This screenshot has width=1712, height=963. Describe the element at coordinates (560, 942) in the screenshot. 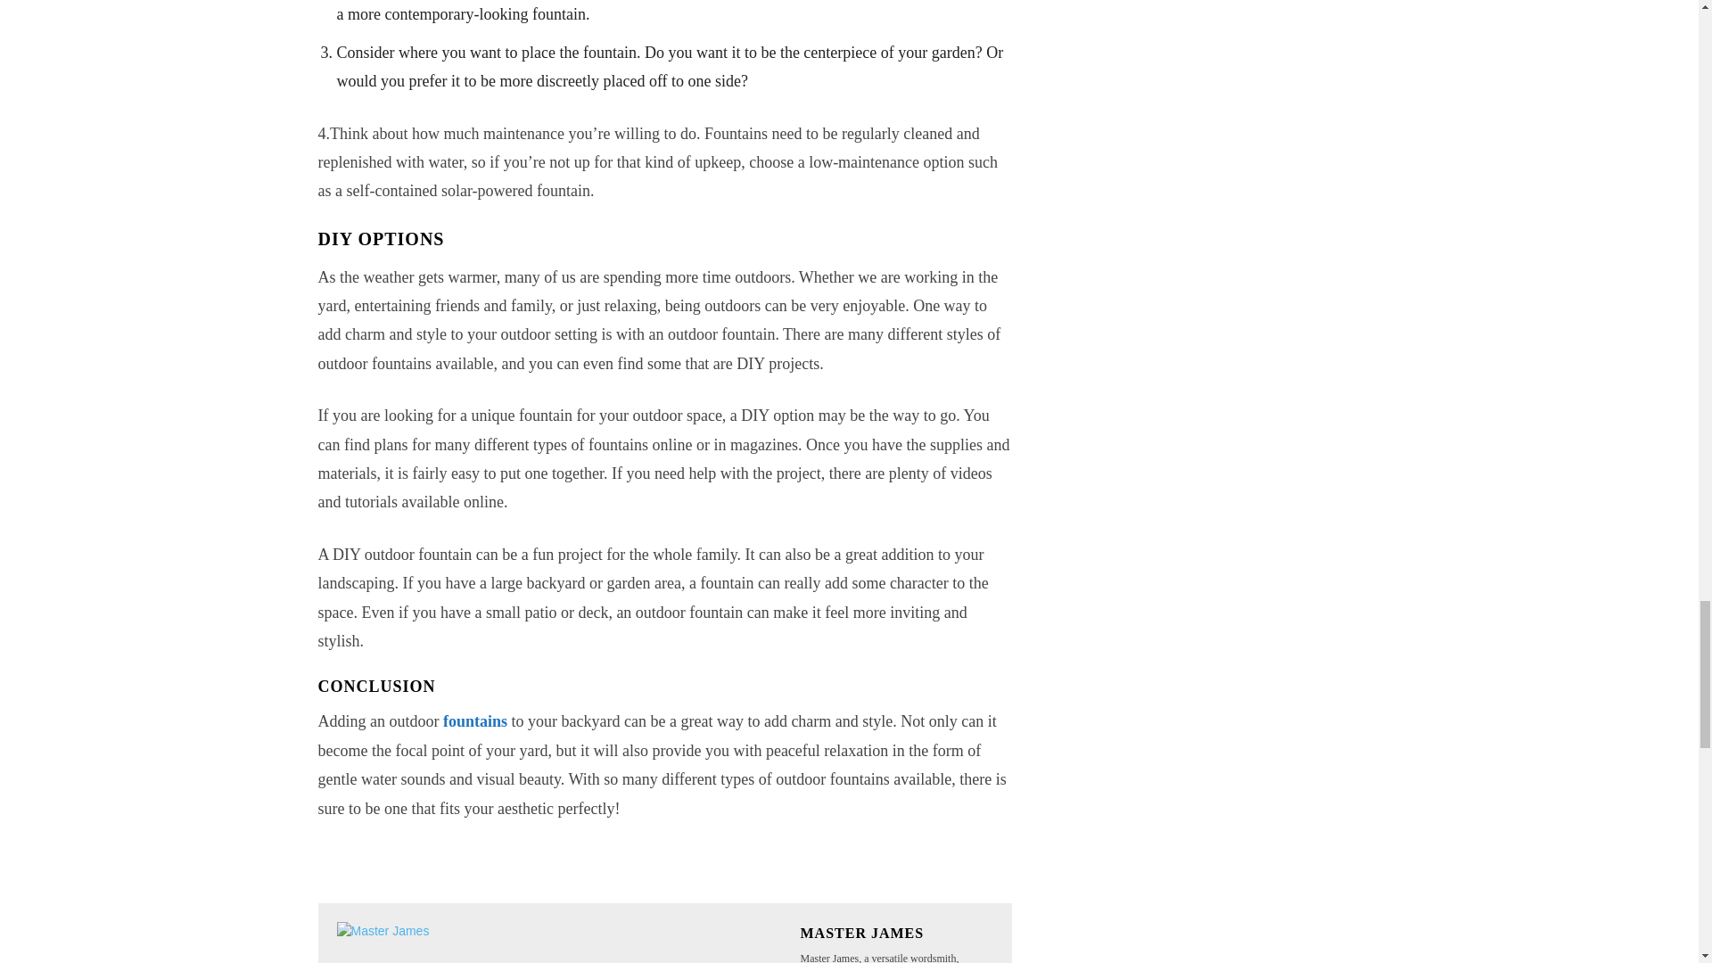

I see `Master James` at that location.